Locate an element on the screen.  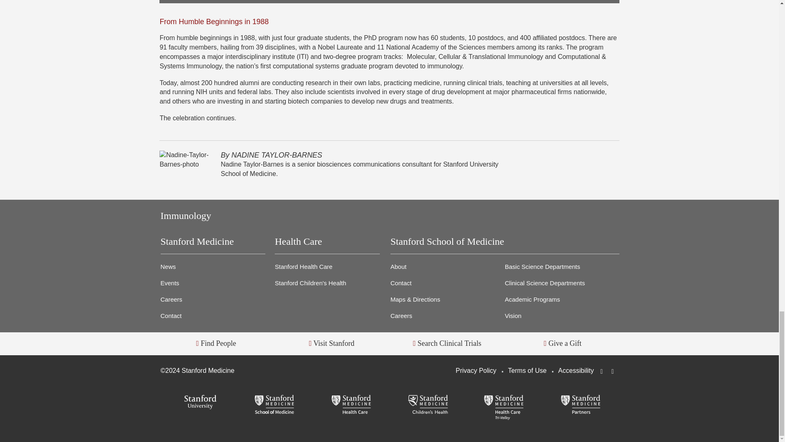
Stanford Medicine Partners is located at coordinates (581, 405).